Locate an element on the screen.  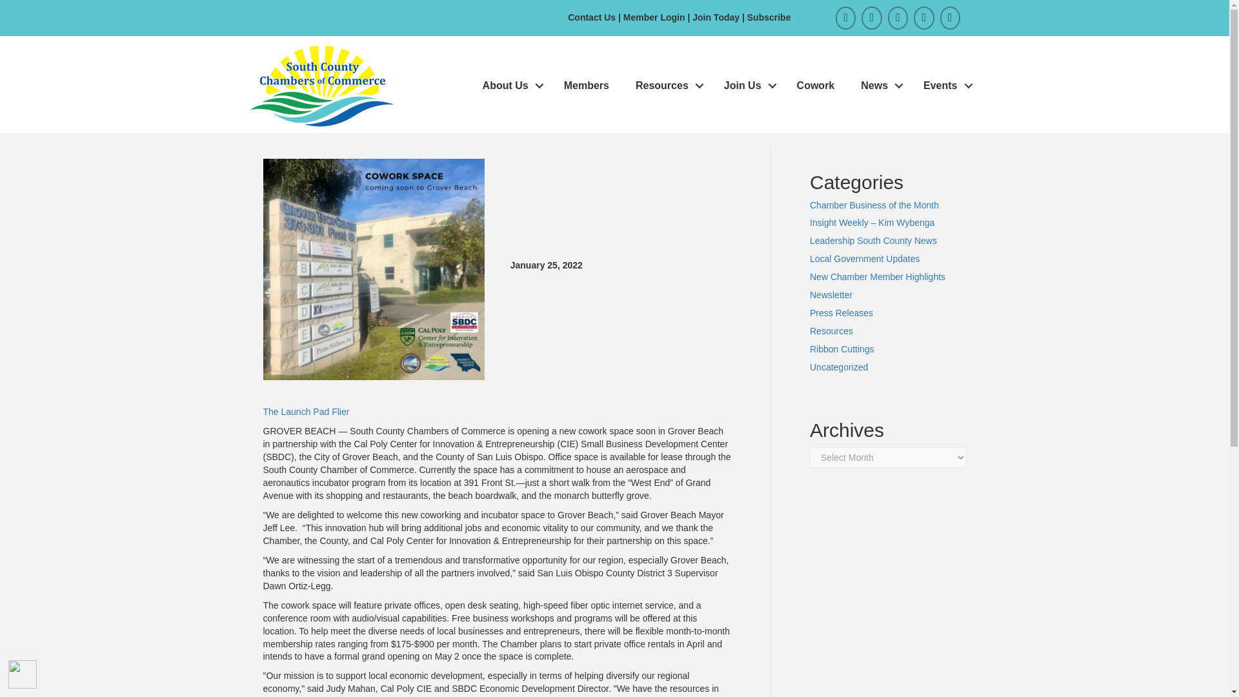
Member Login is located at coordinates (654, 17).